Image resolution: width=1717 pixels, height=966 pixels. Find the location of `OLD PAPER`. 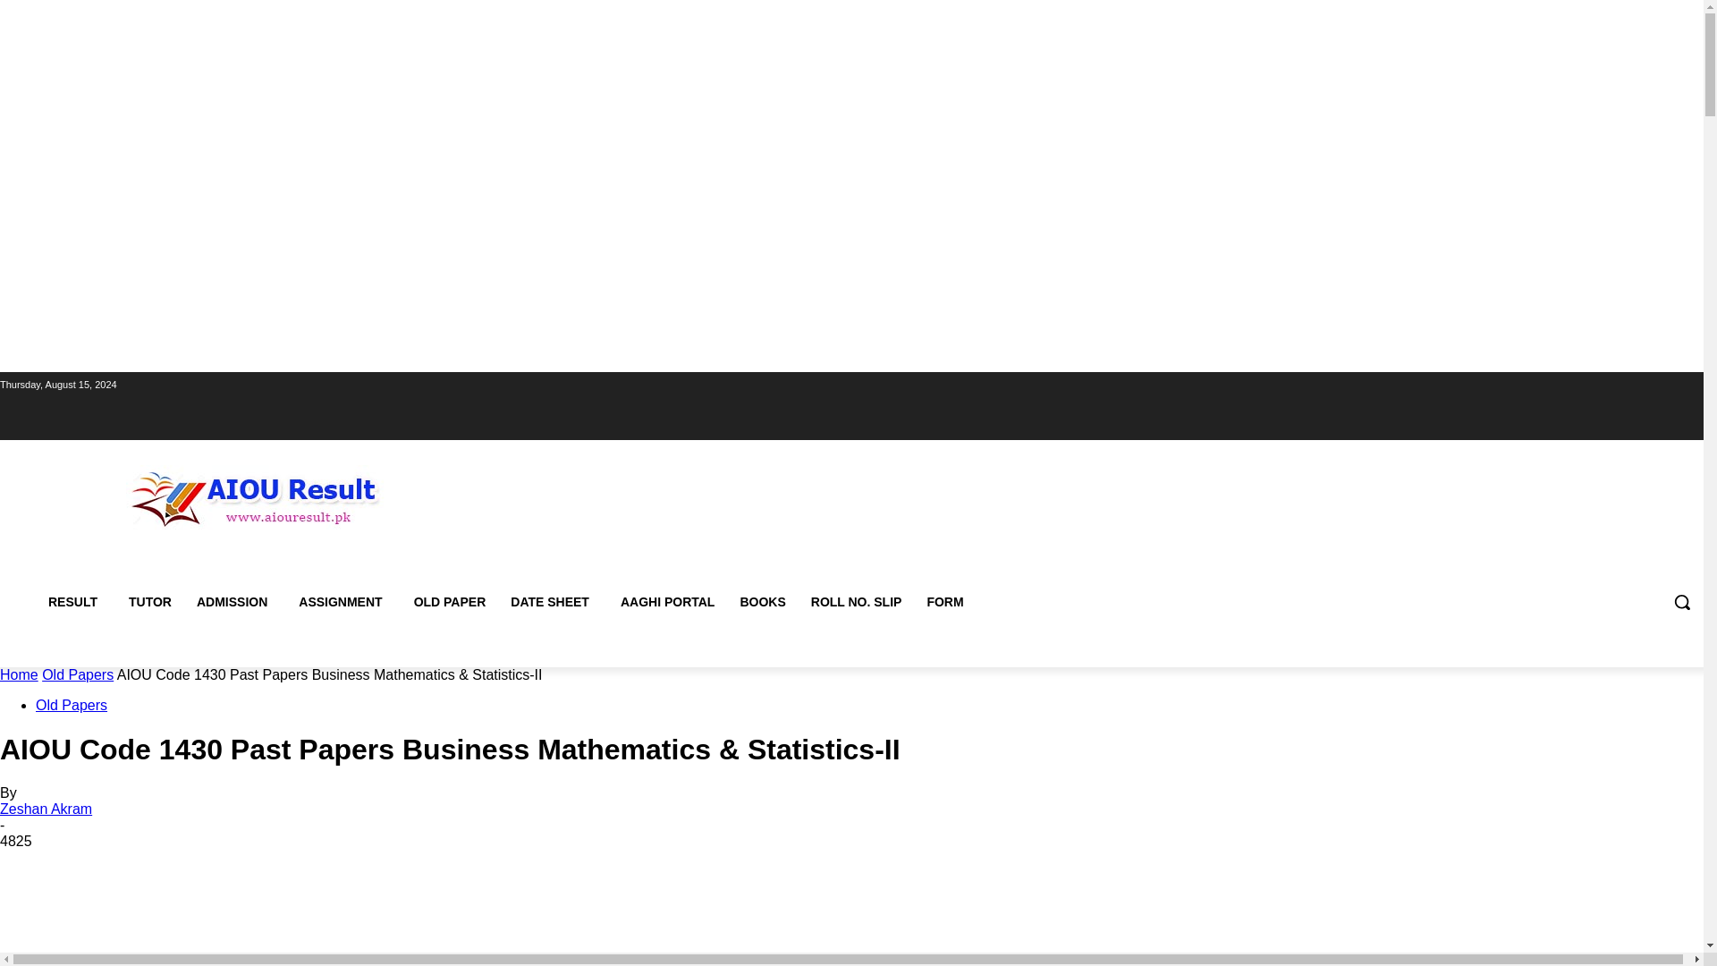

OLD PAPER is located at coordinates (451, 601).